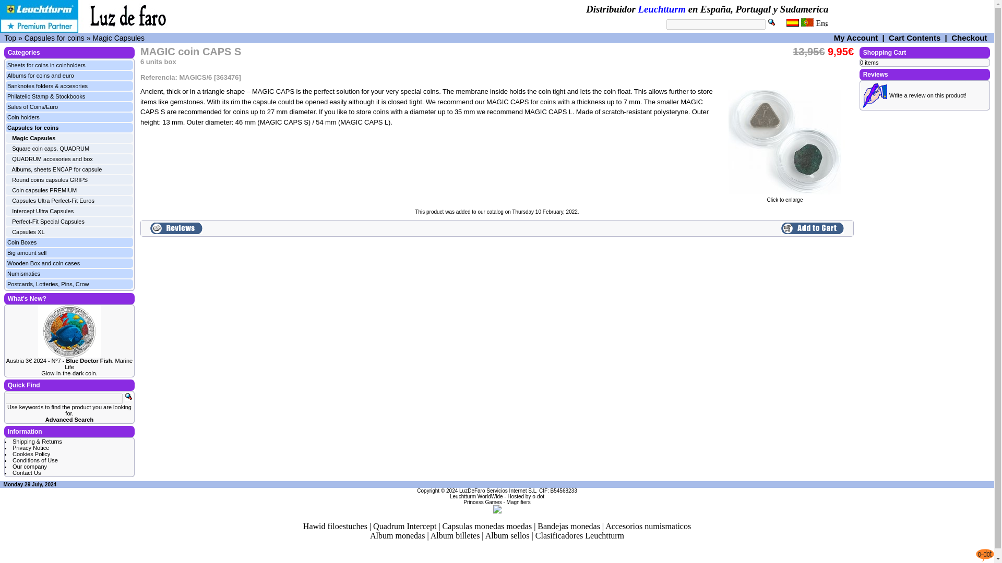 The image size is (1002, 563). What do you see at coordinates (855, 38) in the screenshot?
I see `My Account` at bounding box center [855, 38].